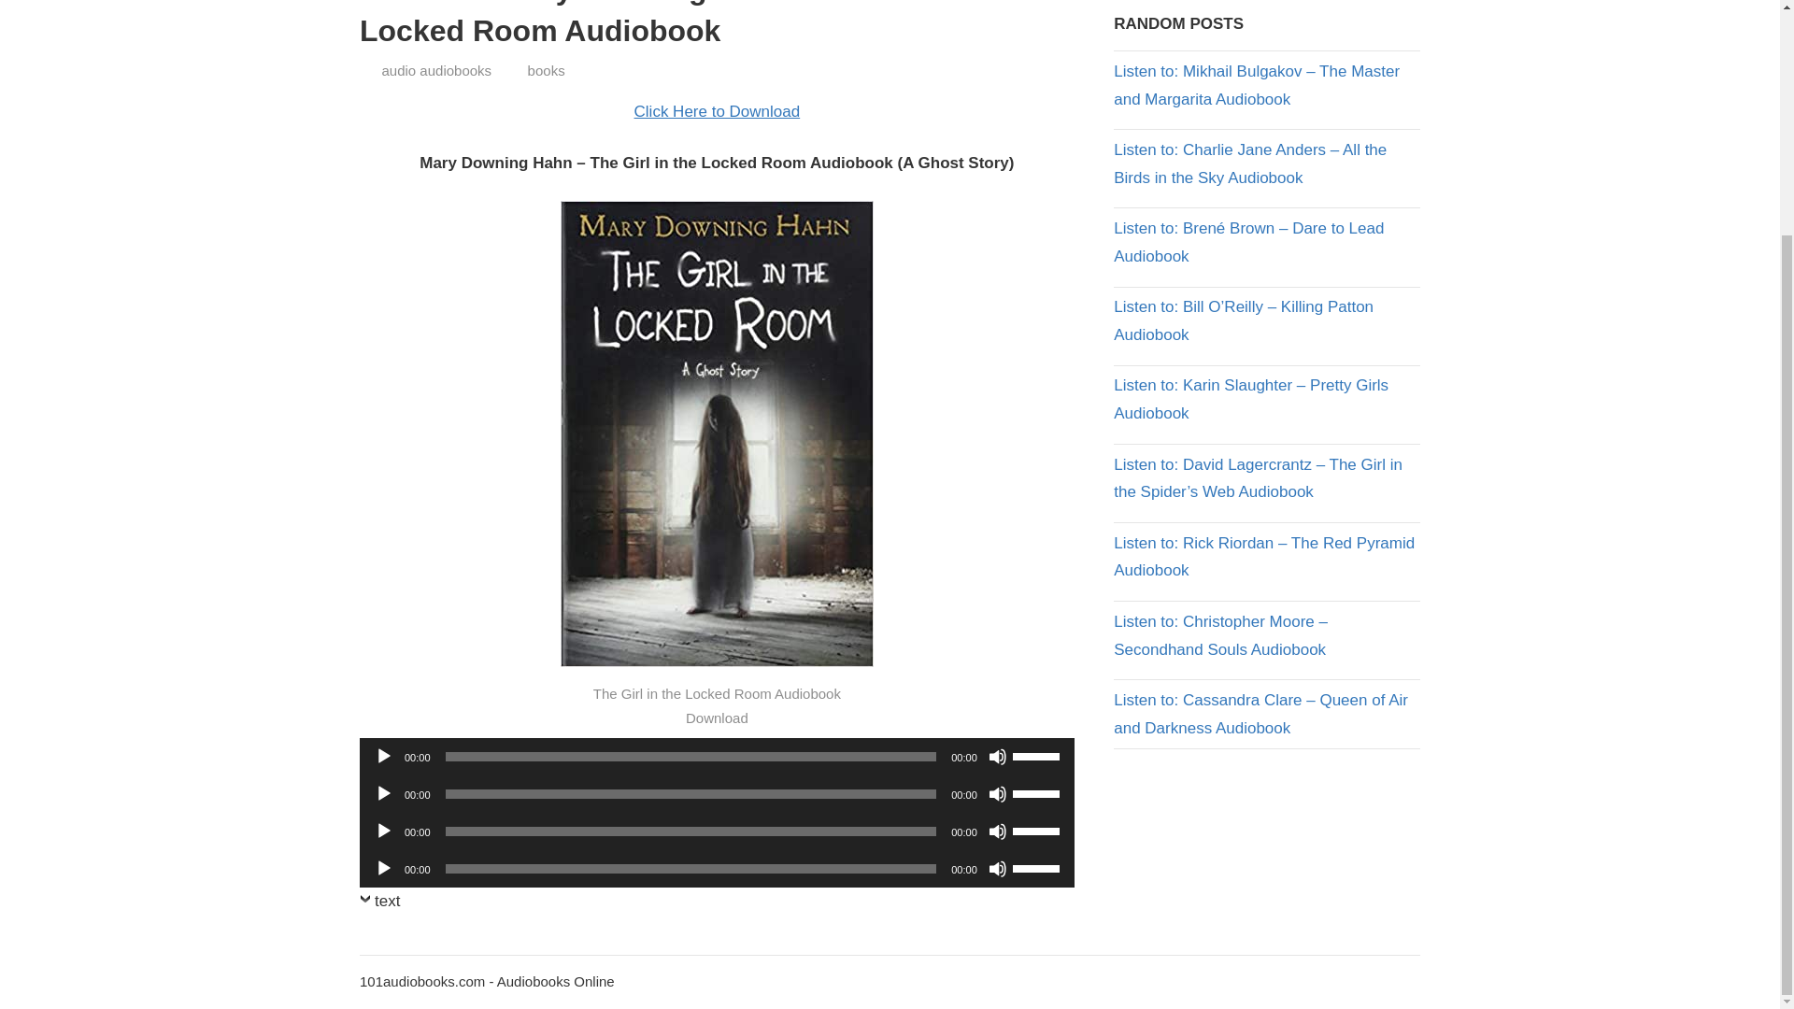 The image size is (1794, 1009). What do you see at coordinates (379, 904) in the screenshot?
I see `text` at bounding box center [379, 904].